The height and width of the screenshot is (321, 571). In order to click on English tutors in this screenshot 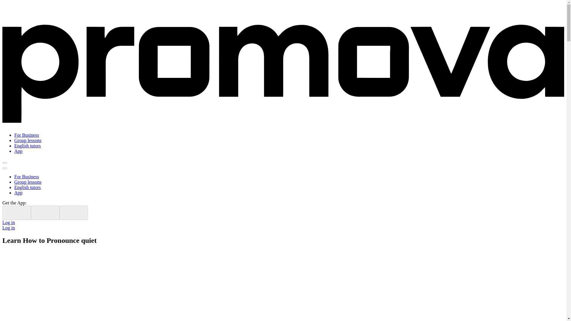, I will do `click(27, 187)`.